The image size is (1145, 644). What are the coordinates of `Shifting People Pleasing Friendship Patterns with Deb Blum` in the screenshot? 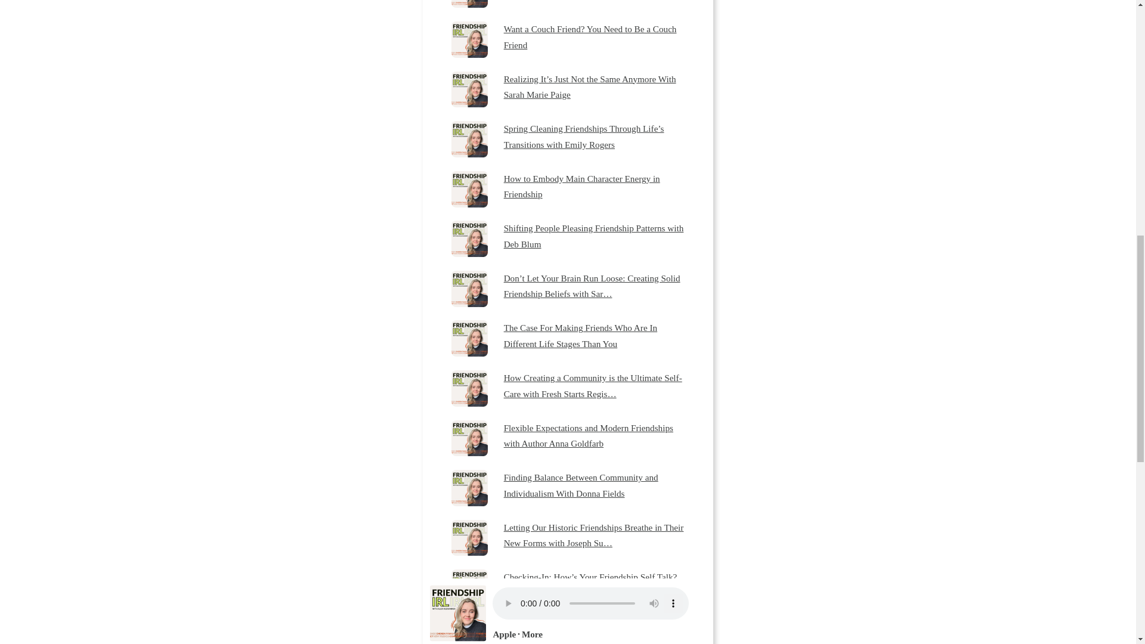 It's located at (596, 236).